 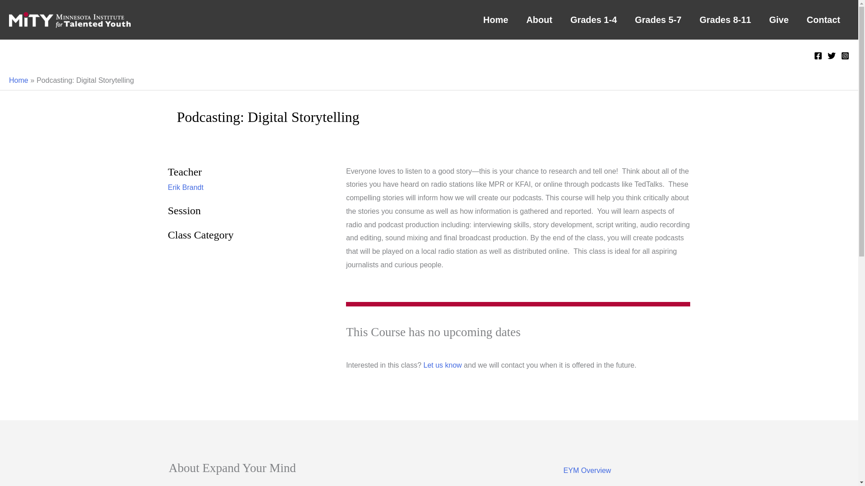 What do you see at coordinates (539, 20) in the screenshot?
I see `About` at bounding box center [539, 20].